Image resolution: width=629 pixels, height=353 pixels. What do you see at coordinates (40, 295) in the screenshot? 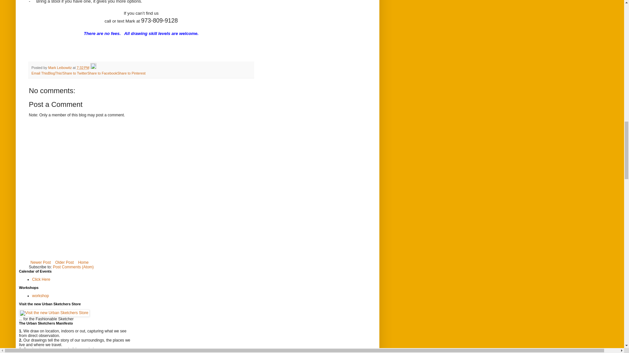
I see `workshop` at bounding box center [40, 295].